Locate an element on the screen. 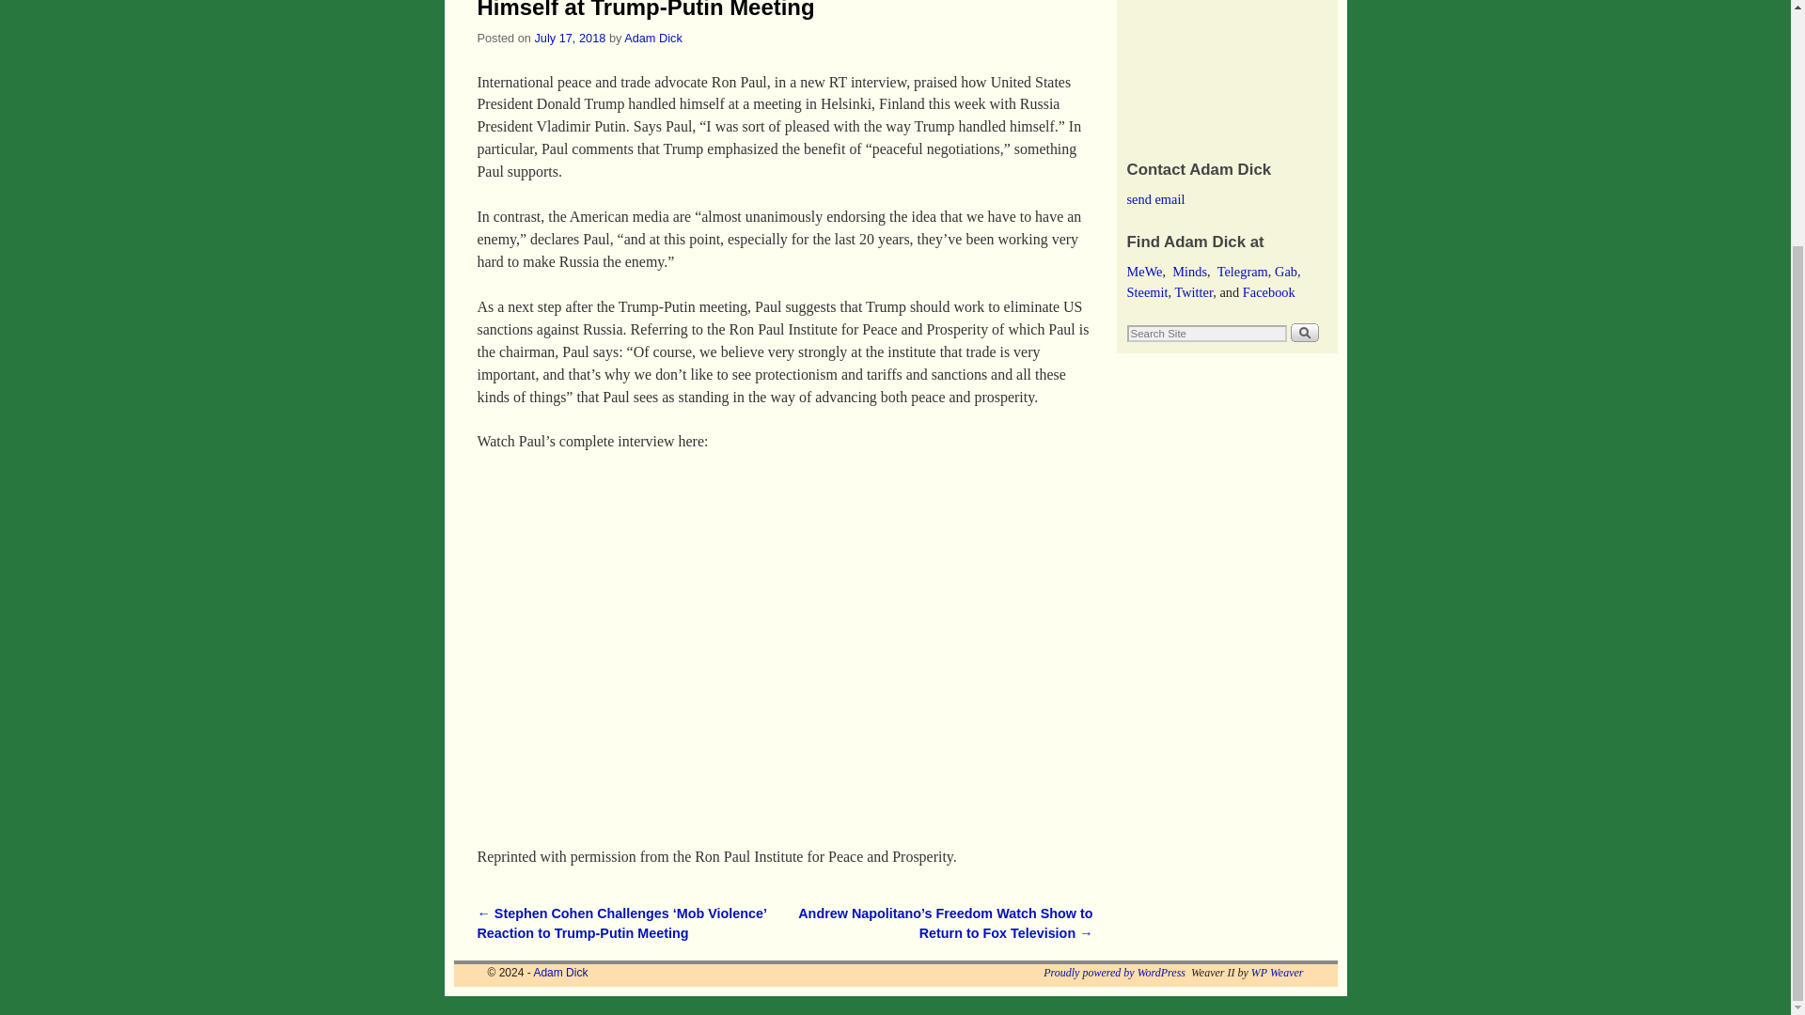  Proudly powered by WordPress is located at coordinates (1114, 973).